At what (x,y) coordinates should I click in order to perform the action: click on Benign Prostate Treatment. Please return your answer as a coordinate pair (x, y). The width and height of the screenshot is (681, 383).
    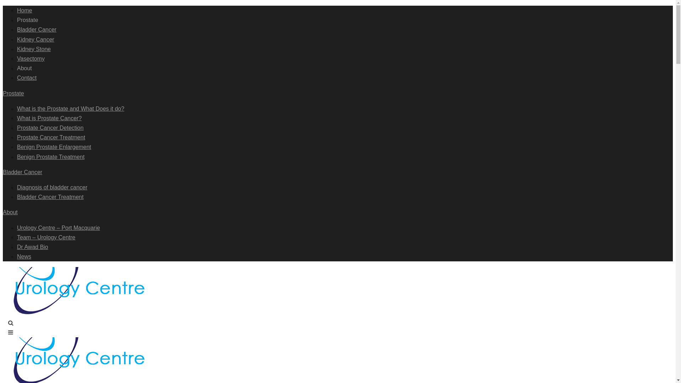
    Looking at the image, I should click on (51, 157).